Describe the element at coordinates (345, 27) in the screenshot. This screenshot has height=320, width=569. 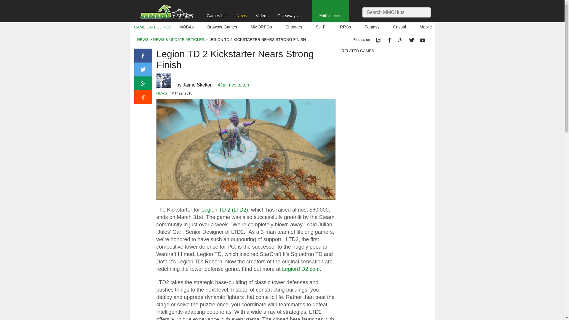
I see `RPGs` at that location.